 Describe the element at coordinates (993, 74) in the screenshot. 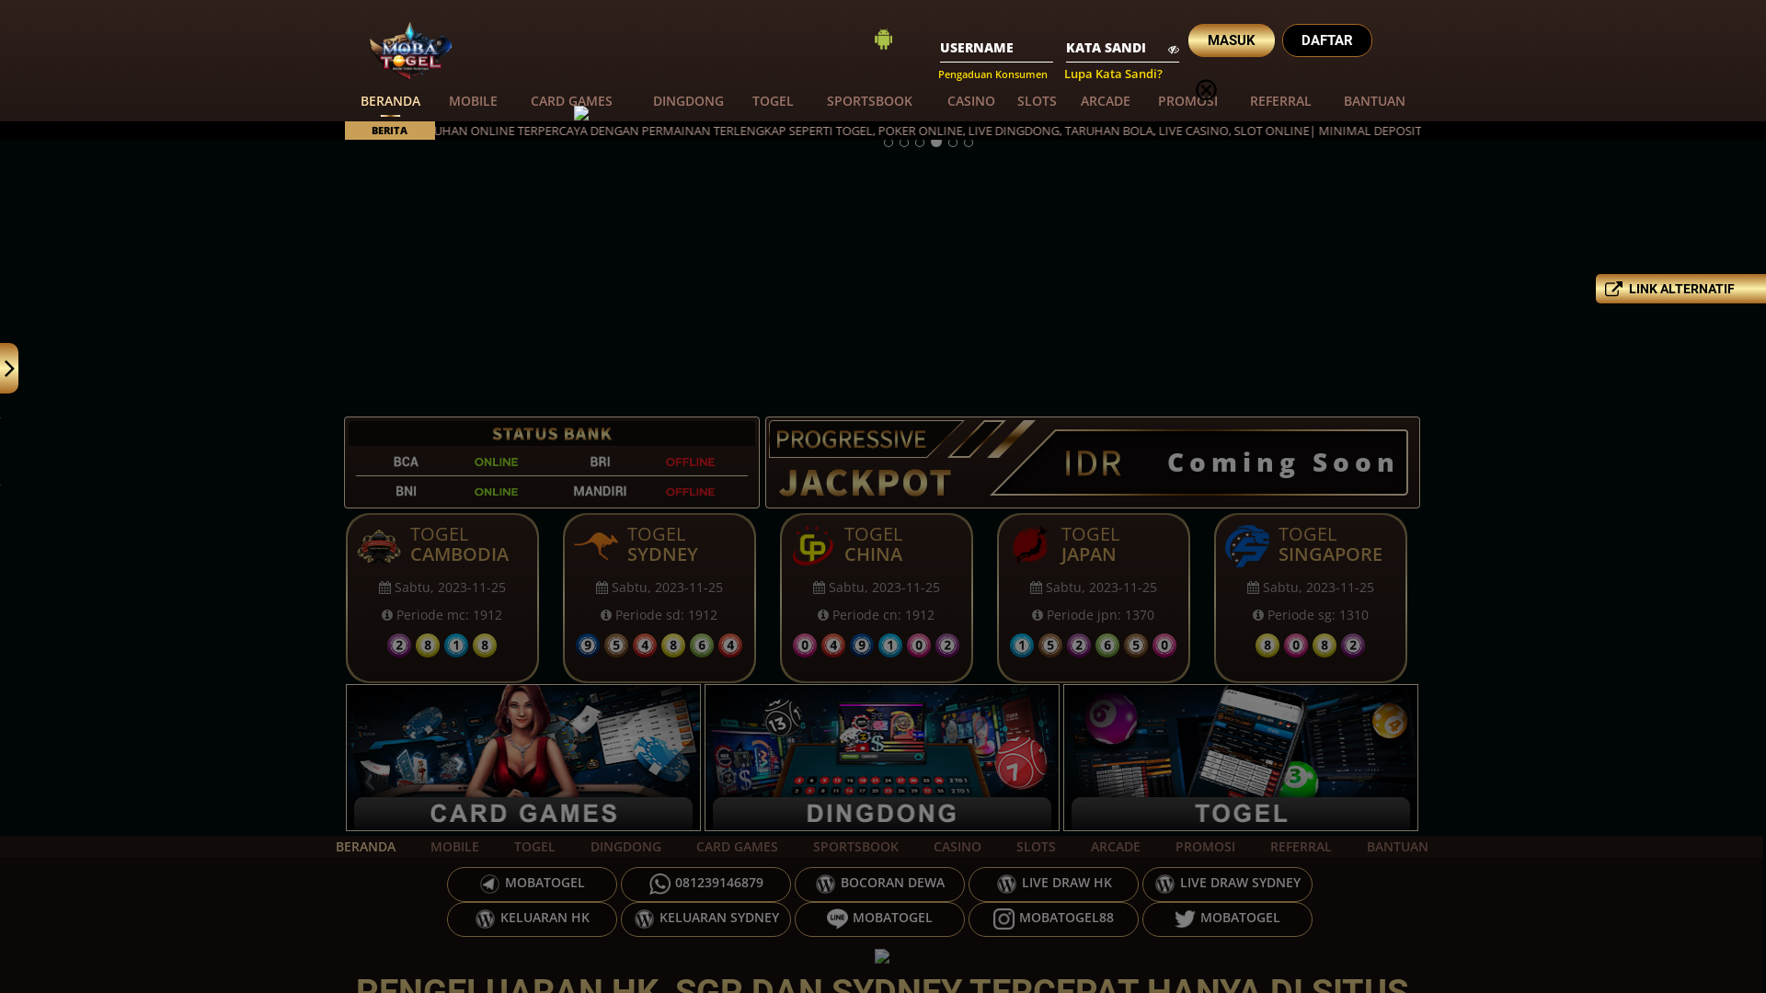

I see `Pengaduan Konsumen` at that location.